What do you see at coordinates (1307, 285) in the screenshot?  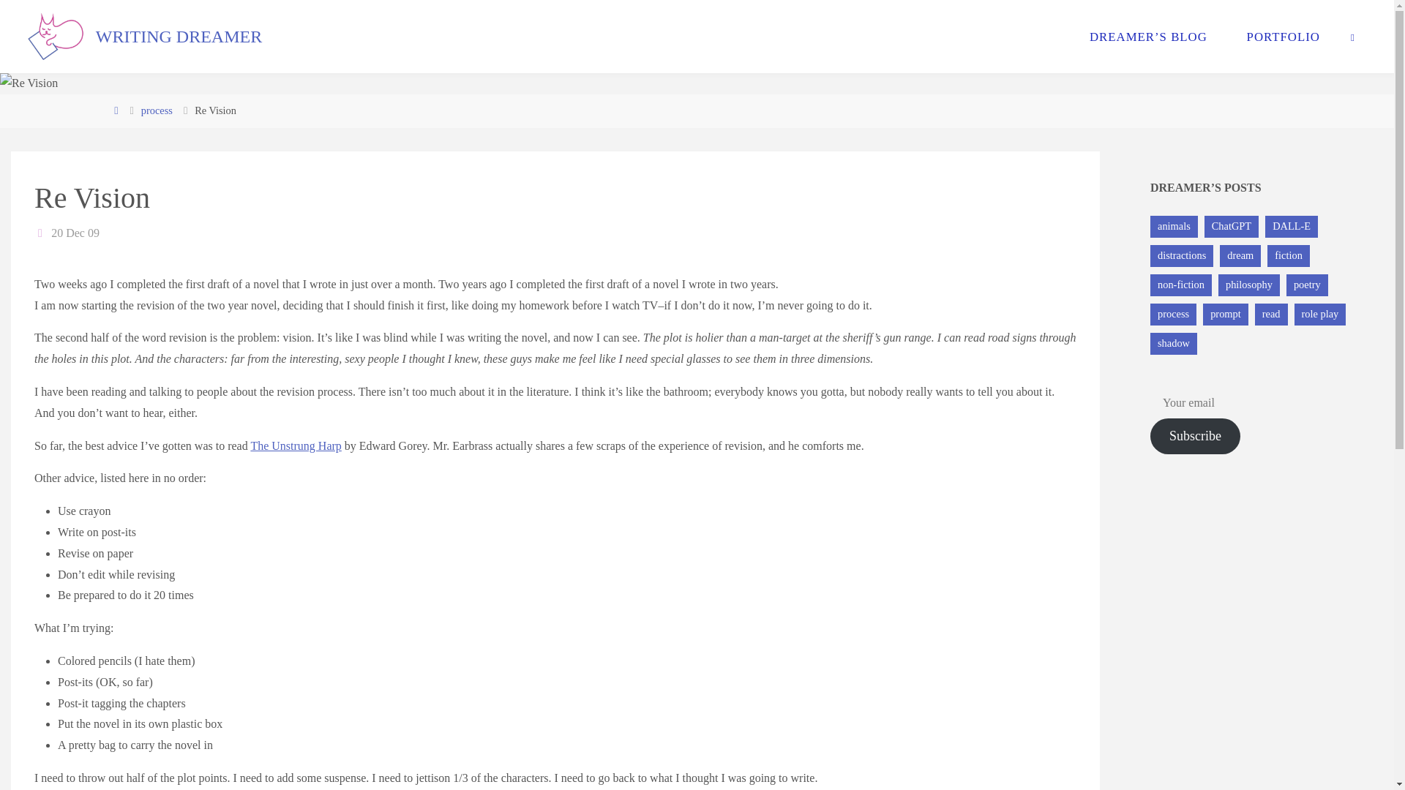 I see `poetry` at bounding box center [1307, 285].